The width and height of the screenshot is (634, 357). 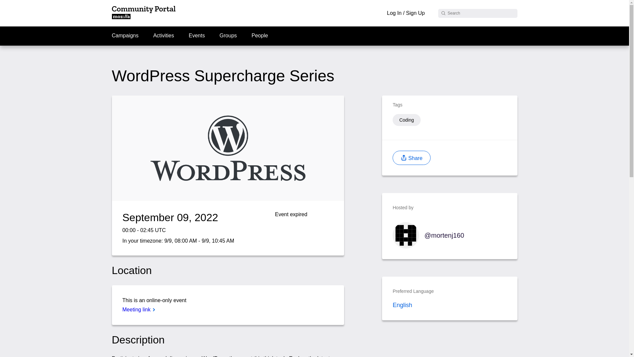 I want to click on Campaigns, so click(x=127, y=36).